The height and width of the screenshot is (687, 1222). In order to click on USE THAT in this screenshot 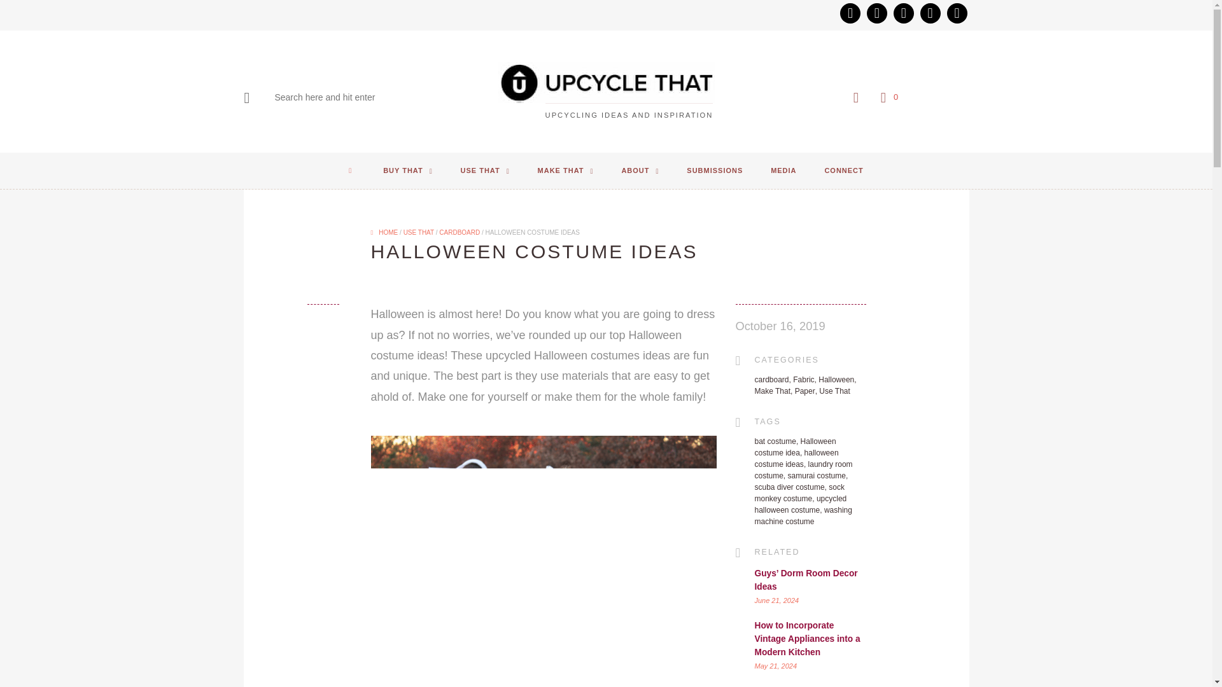, I will do `click(485, 170)`.